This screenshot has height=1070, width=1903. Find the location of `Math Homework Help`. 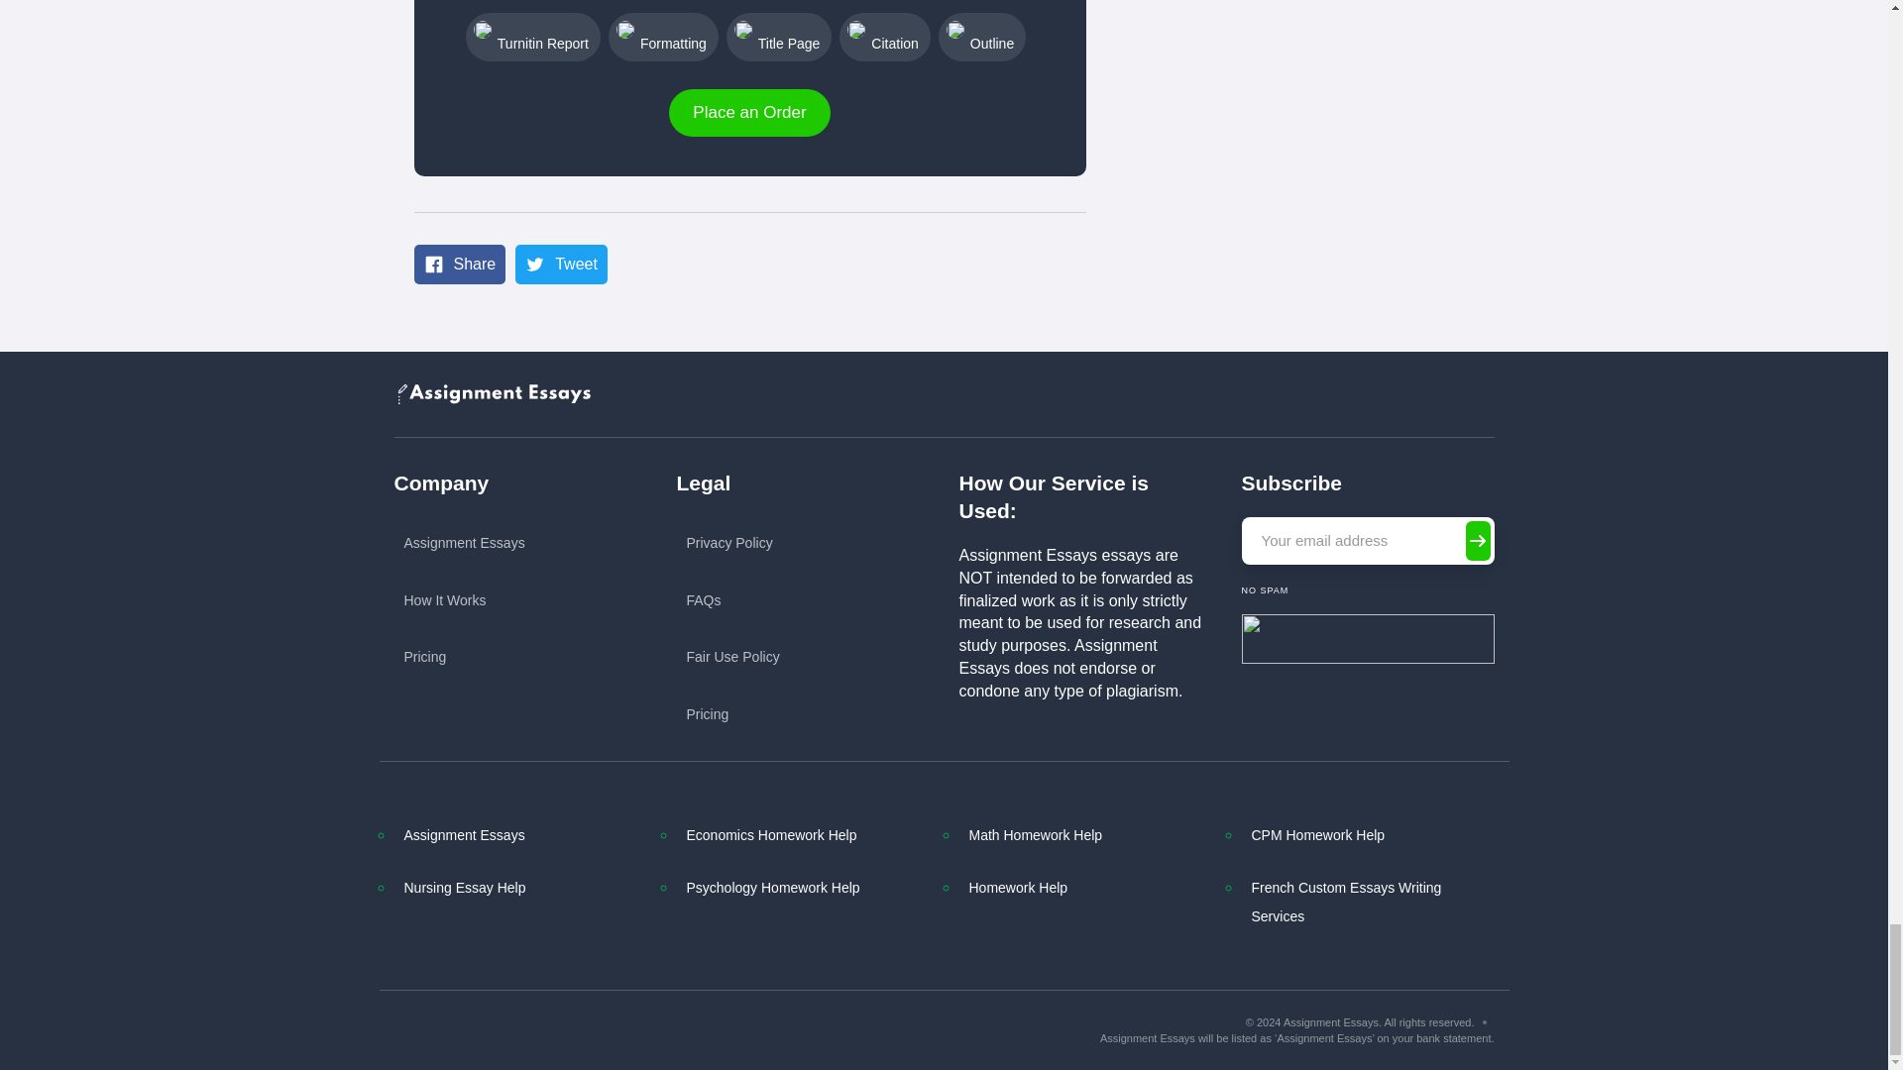

Math Homework Help is located at coordinates (1085, 835).